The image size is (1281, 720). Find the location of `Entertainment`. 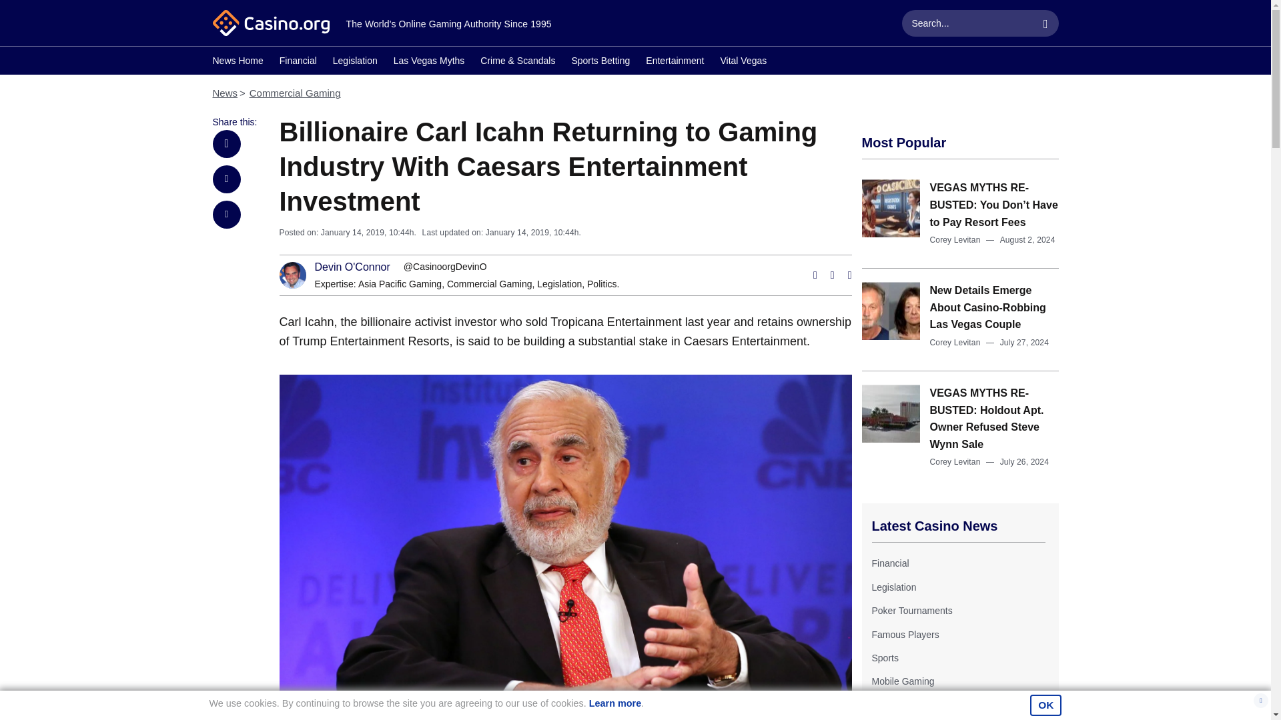

Entertainment is located at coordinates (674, 62).